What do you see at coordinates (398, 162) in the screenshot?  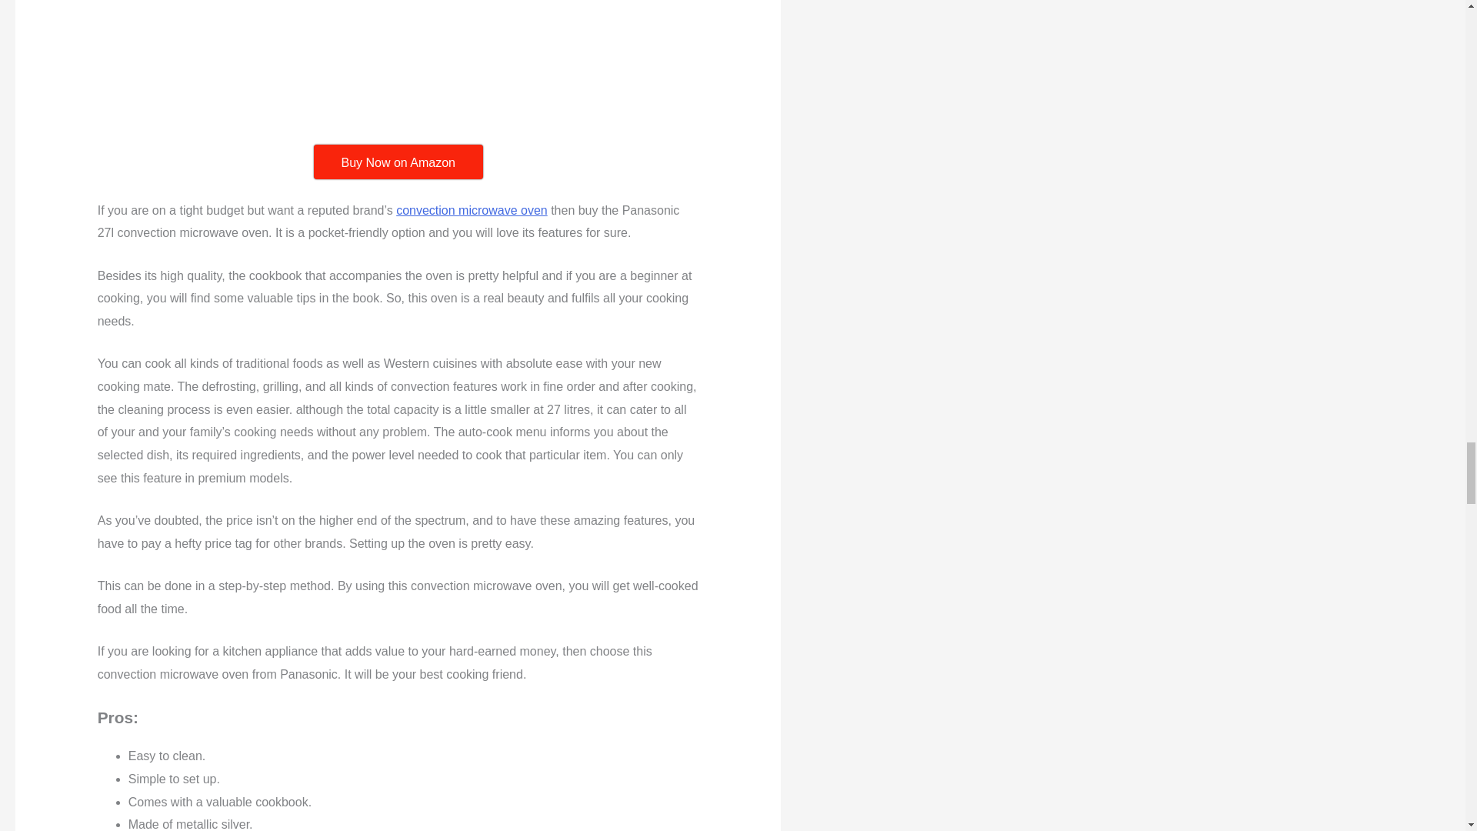 I see `Buy Now on Amazon` at bounding box center [398, 162].